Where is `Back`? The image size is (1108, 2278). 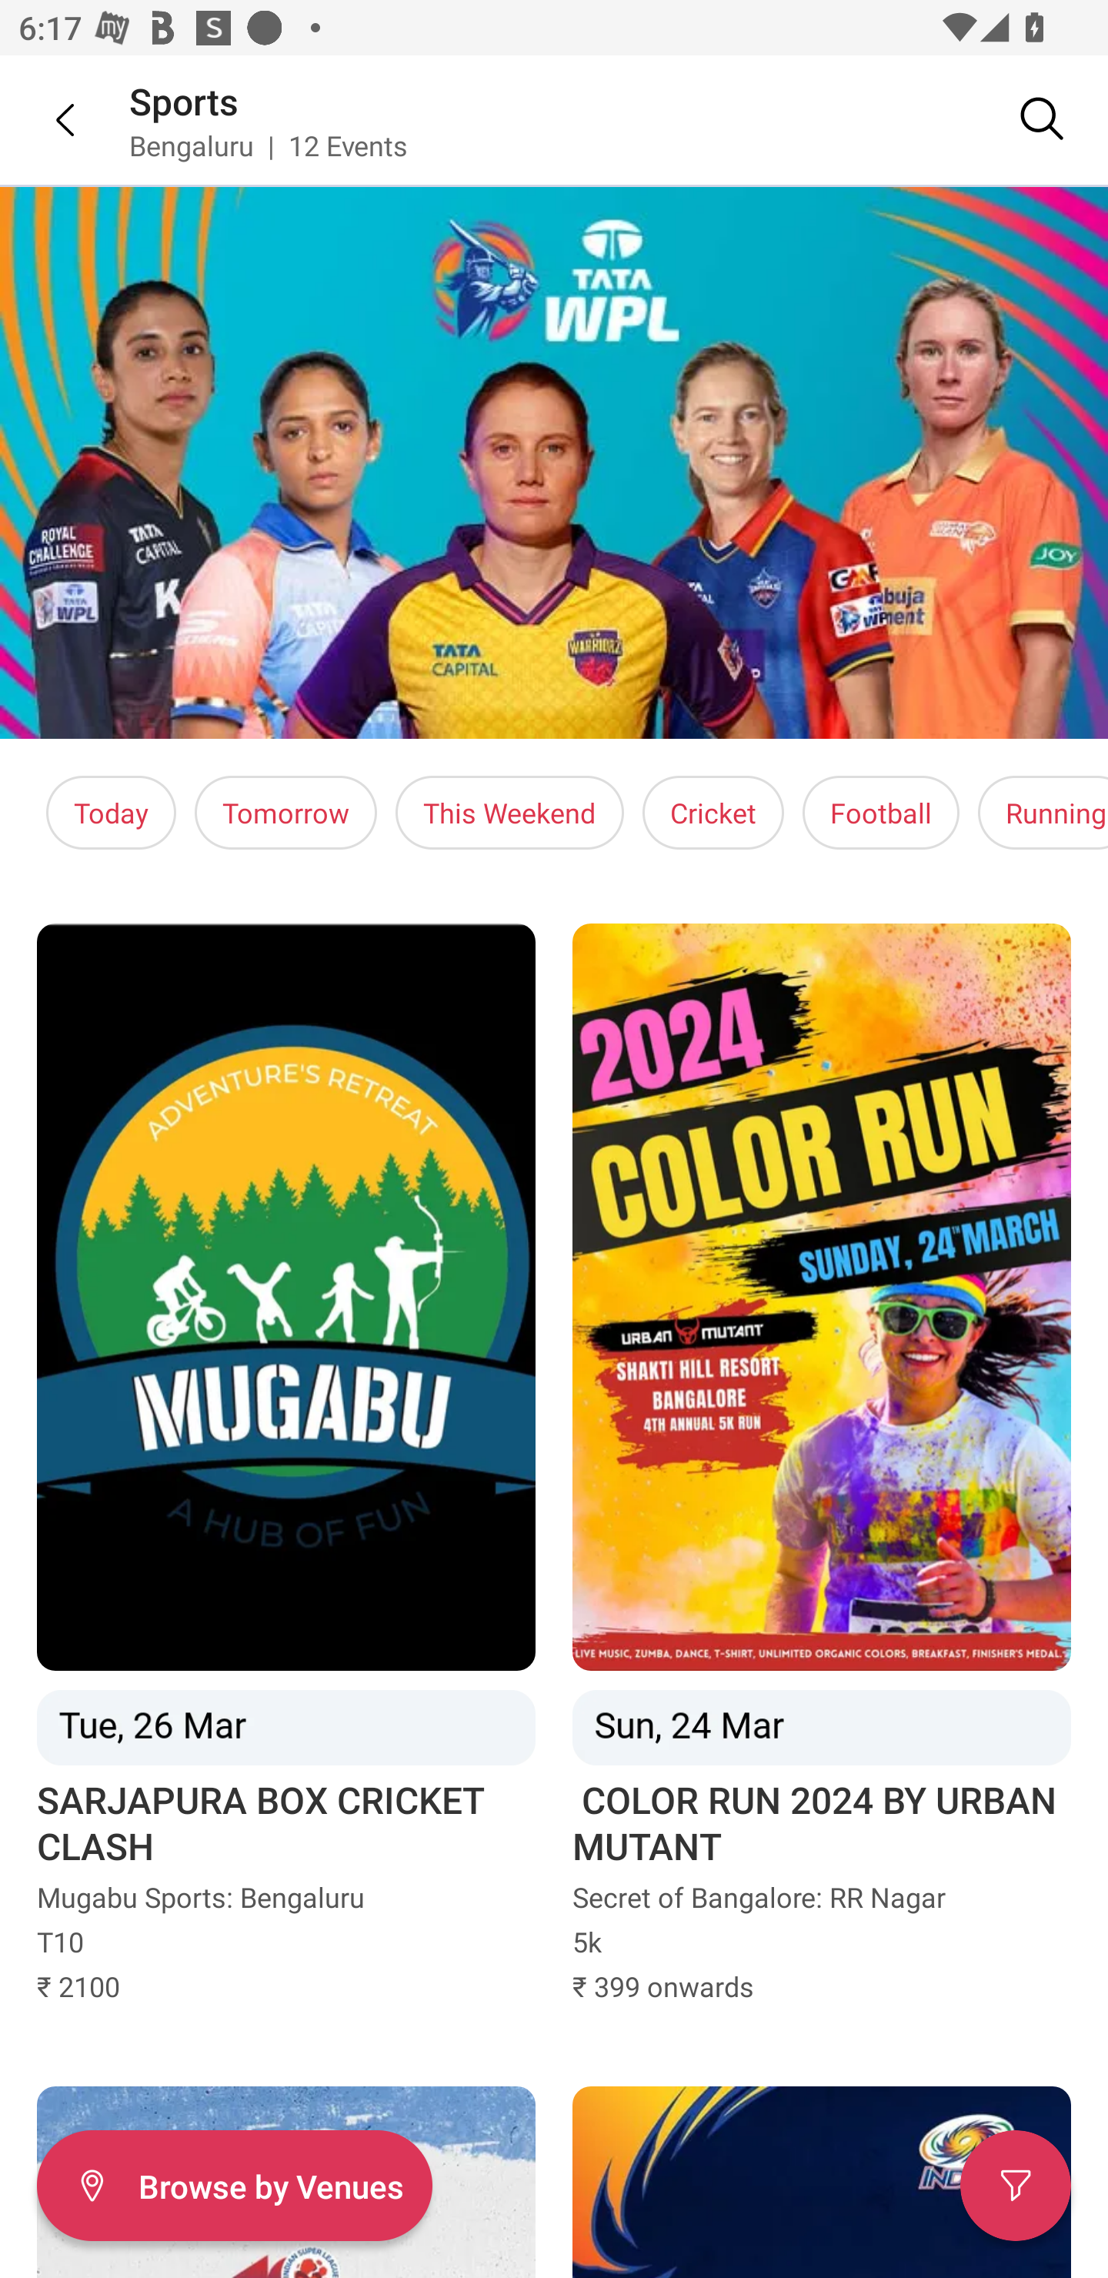 Back is located at coordinates (46, 119).